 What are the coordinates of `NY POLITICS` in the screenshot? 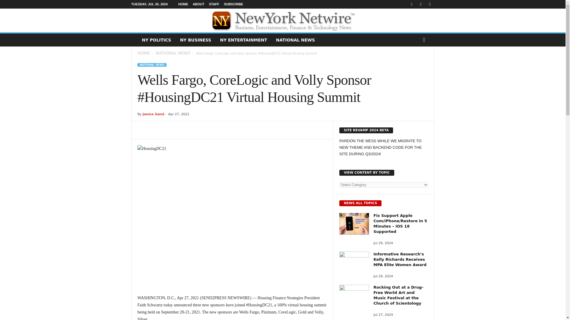 It's located at (156, 40).